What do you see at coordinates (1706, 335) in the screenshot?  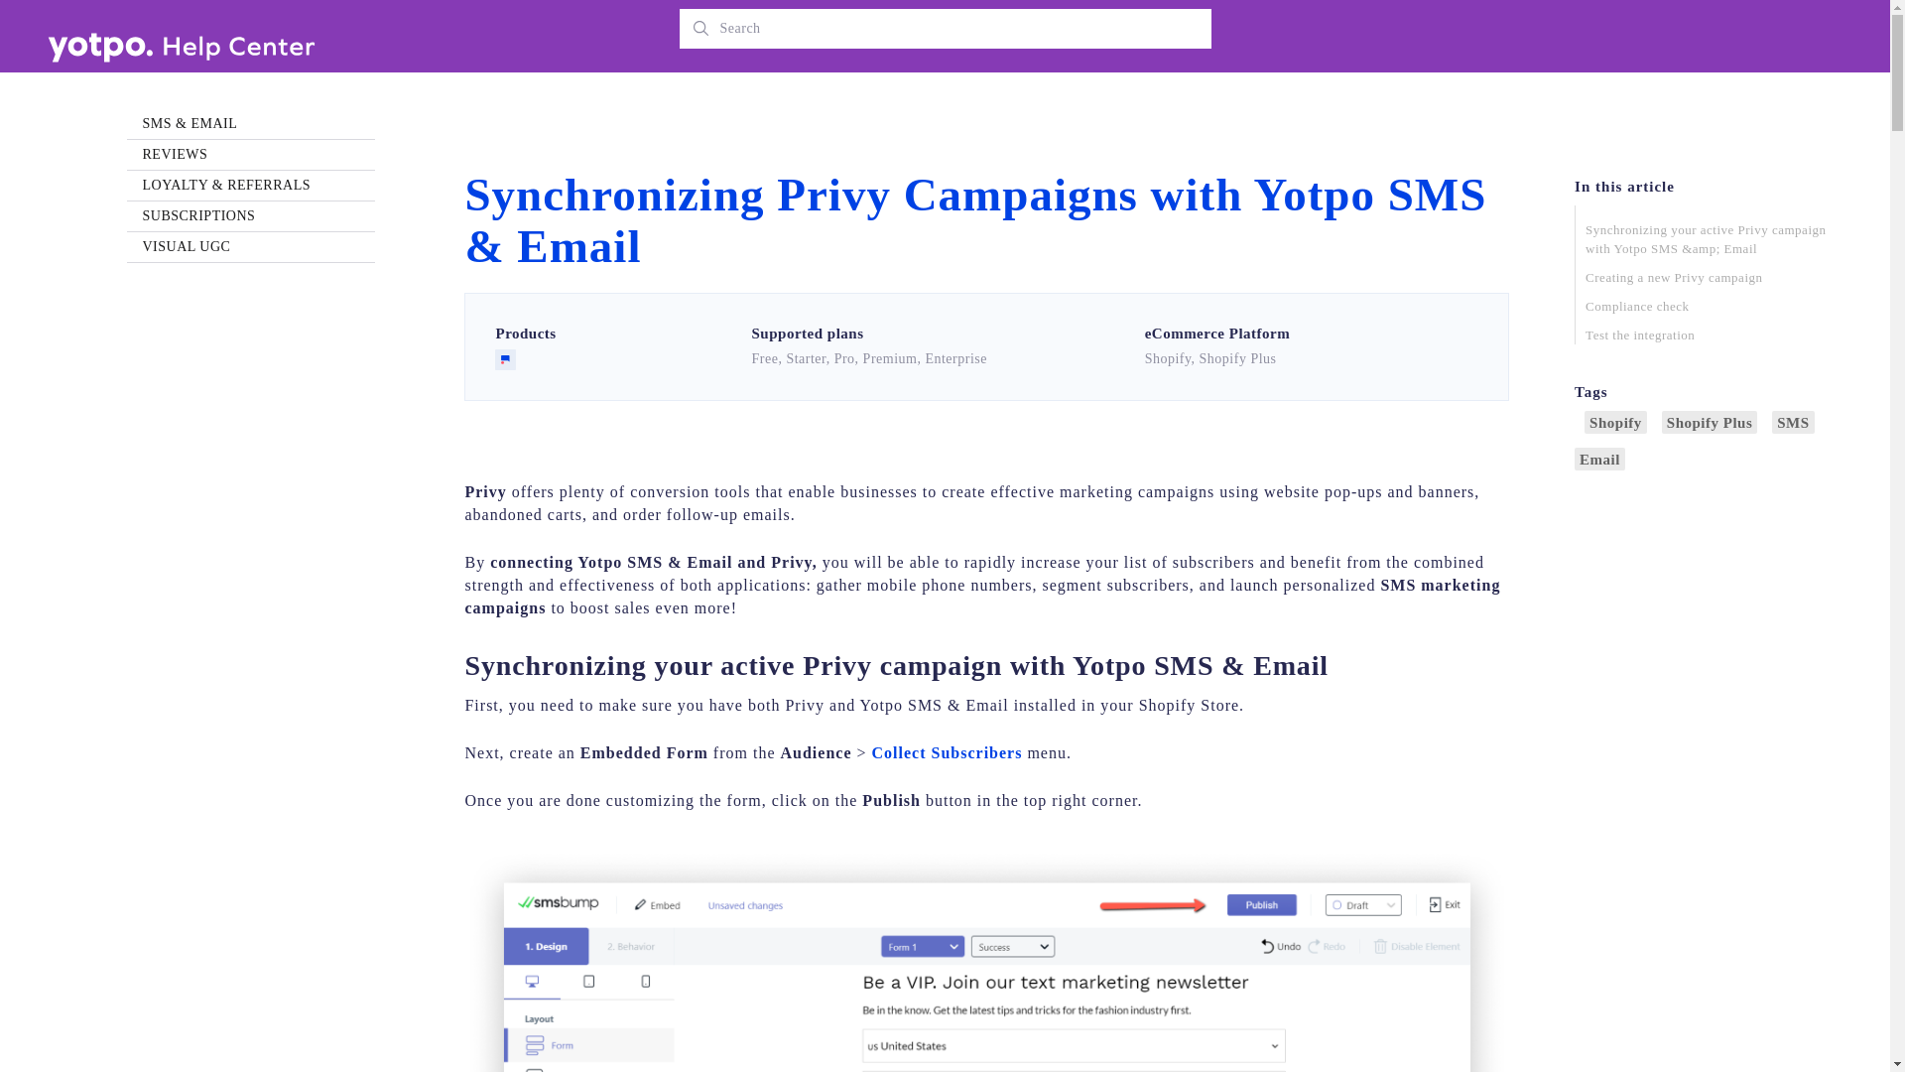 I see `Test the integration` at bounding box center [1706, 335].